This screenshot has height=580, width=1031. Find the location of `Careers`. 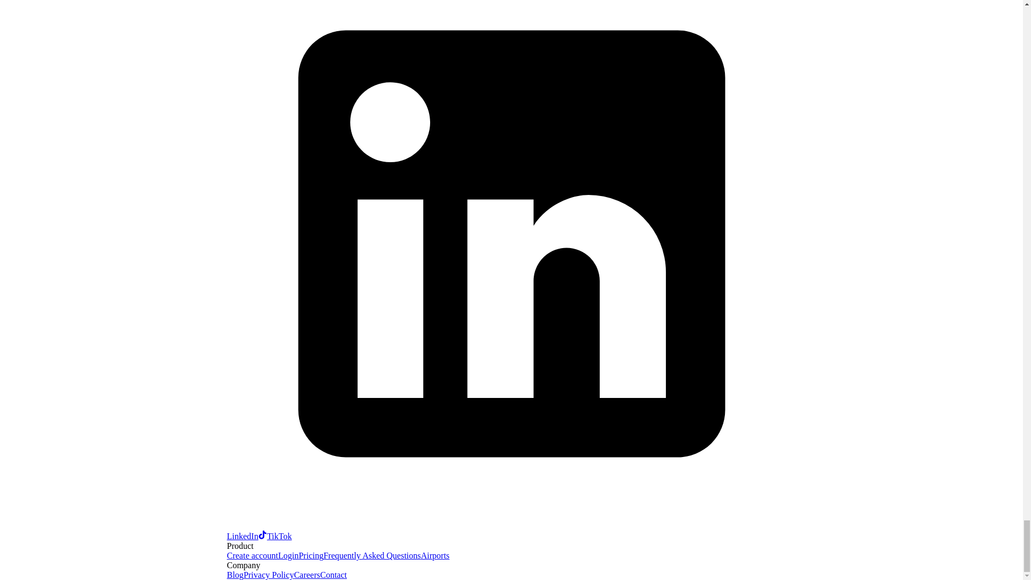

Careers is located at coordinates (307, 575).